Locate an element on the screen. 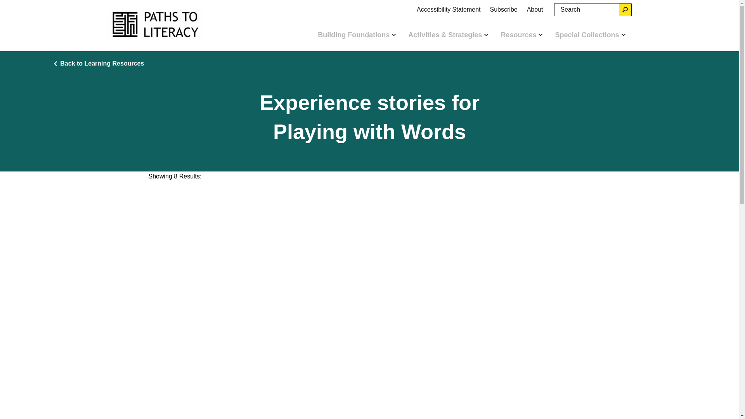 The width and height of the screenshot is (745, 419). Home is located at coordinates (156, 25).